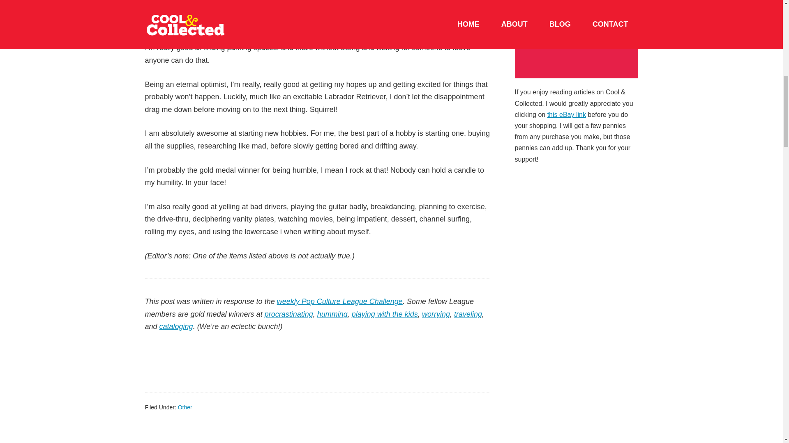 This screenshot has width=789, height=443. Describe the element at coordinates (288, 314) in the screenshot. I see `procrastinating` at that location.